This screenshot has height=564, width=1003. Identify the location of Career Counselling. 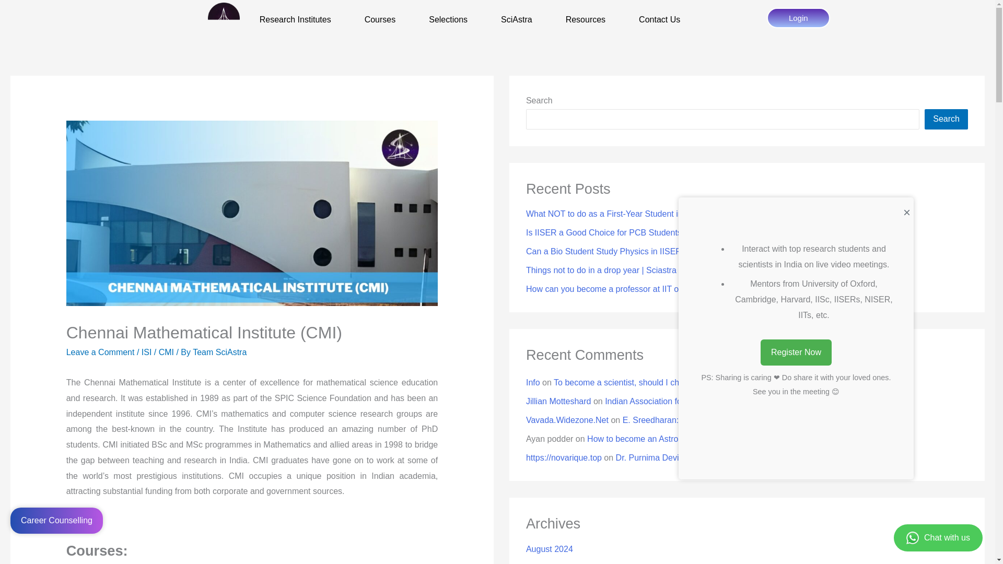
(56, 520).